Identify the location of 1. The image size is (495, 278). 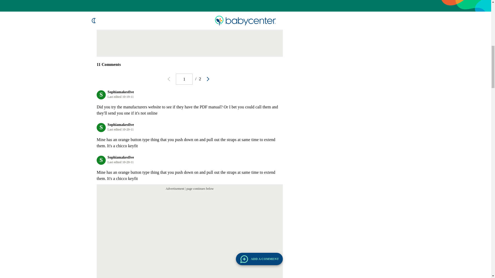
(184, 79).